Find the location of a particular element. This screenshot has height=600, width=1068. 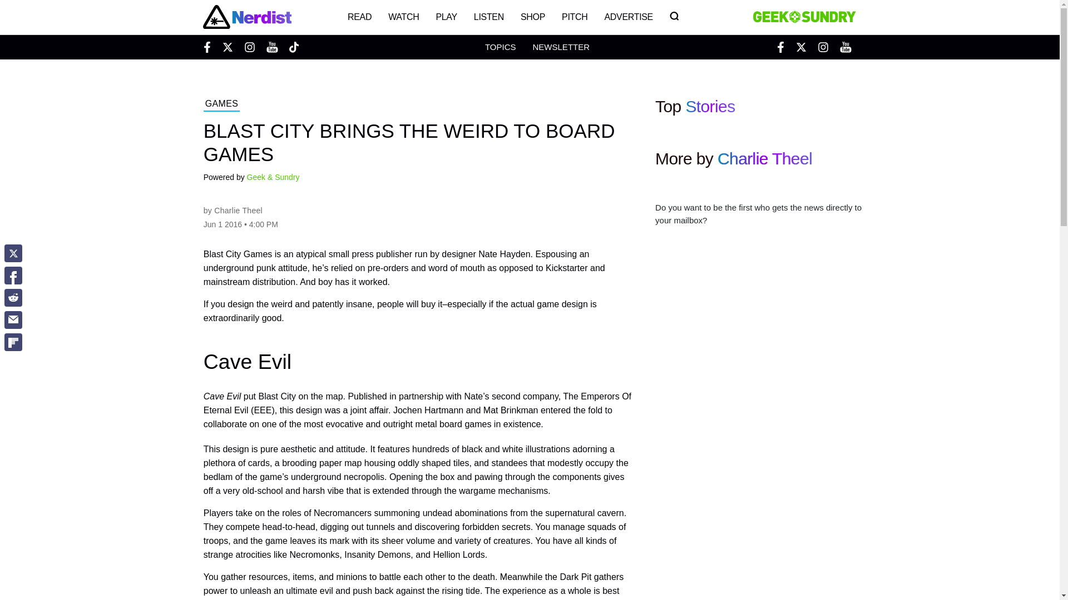

Youtube Nerdist is located at coordinates (271, 47).